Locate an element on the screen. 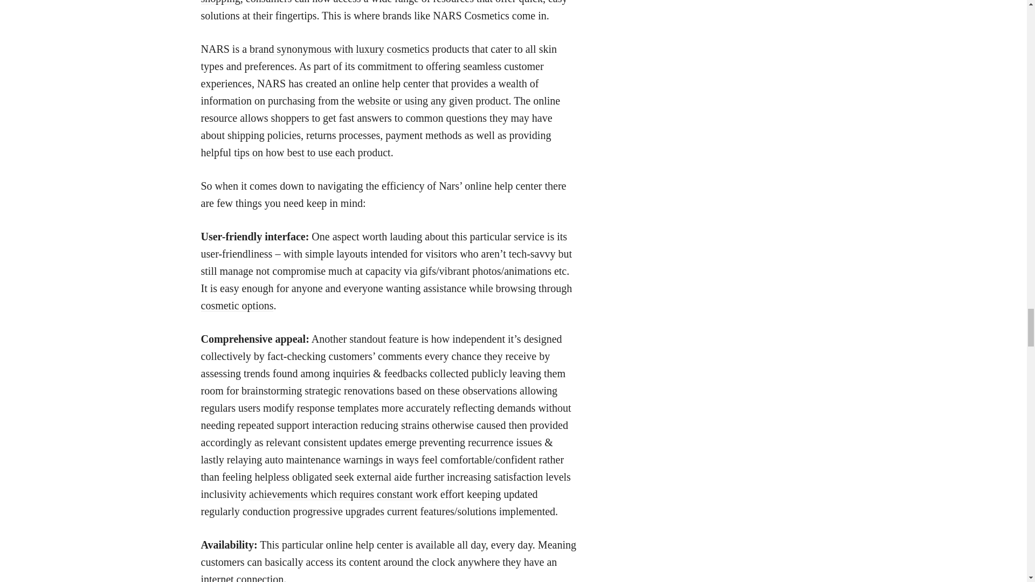 This screenshot has width=1035, height=582. achievements which requires constant work is located at coordinates (343, 494).